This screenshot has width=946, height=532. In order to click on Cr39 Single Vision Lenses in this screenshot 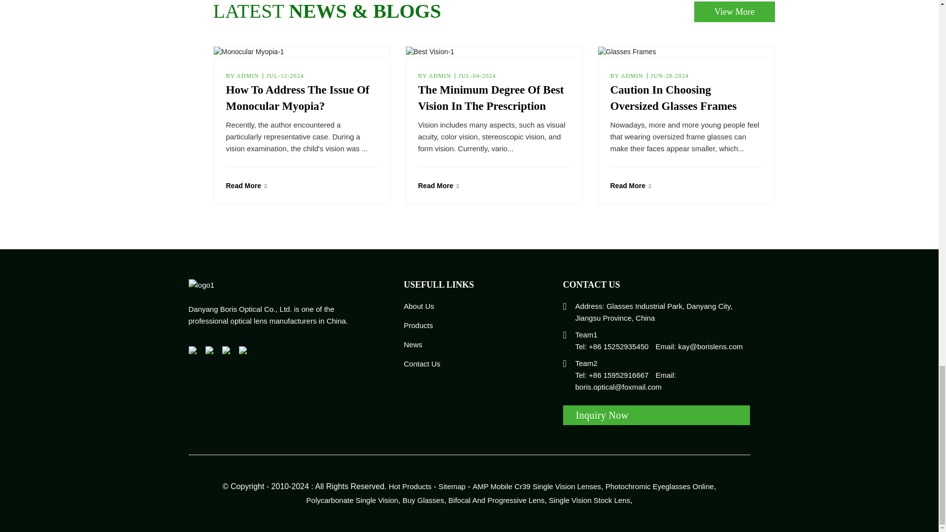, I will do `click(558, 487)`.